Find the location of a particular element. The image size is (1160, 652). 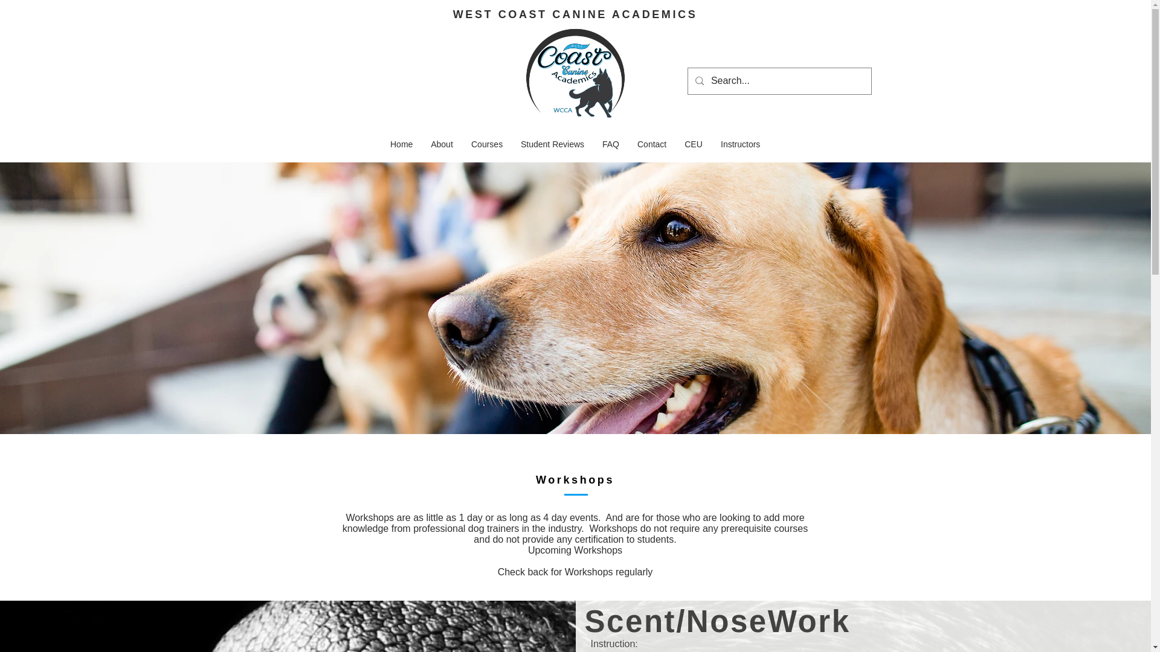

Home is located at coordinates (401, 144).